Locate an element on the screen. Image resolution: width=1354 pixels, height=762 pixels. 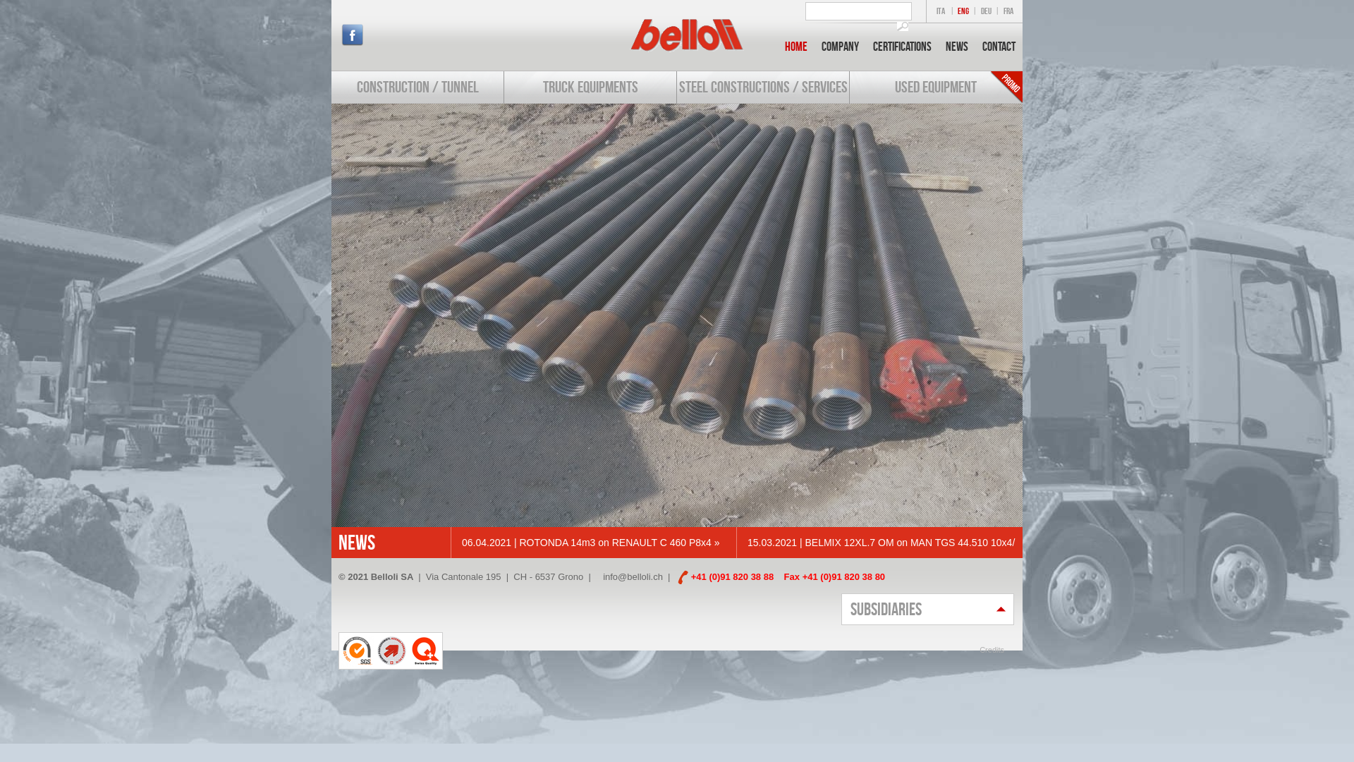
ENG is located at coordinates (963, 11).